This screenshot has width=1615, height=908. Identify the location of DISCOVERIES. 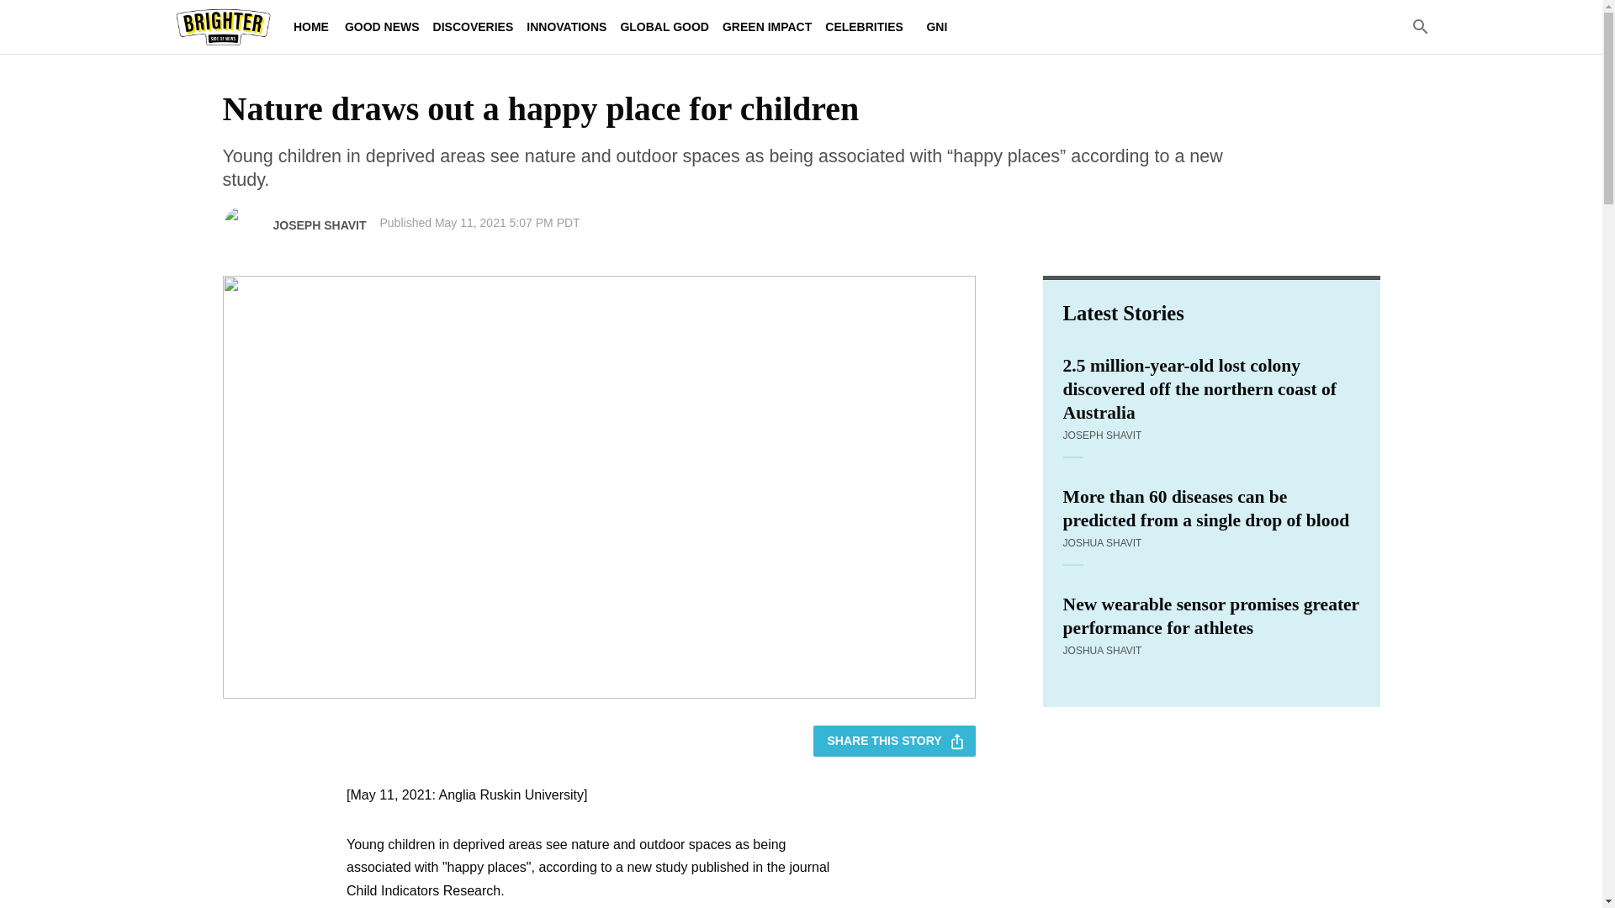
(473, 27).